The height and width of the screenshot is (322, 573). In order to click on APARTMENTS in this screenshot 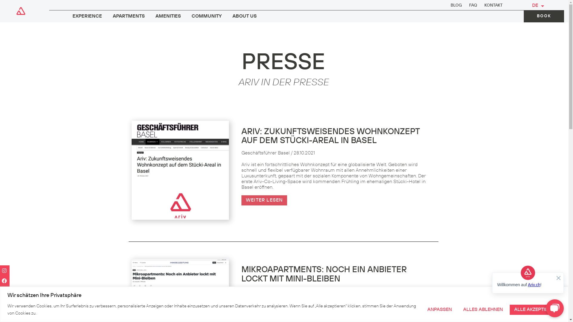, I will do `click(129, 17)`.